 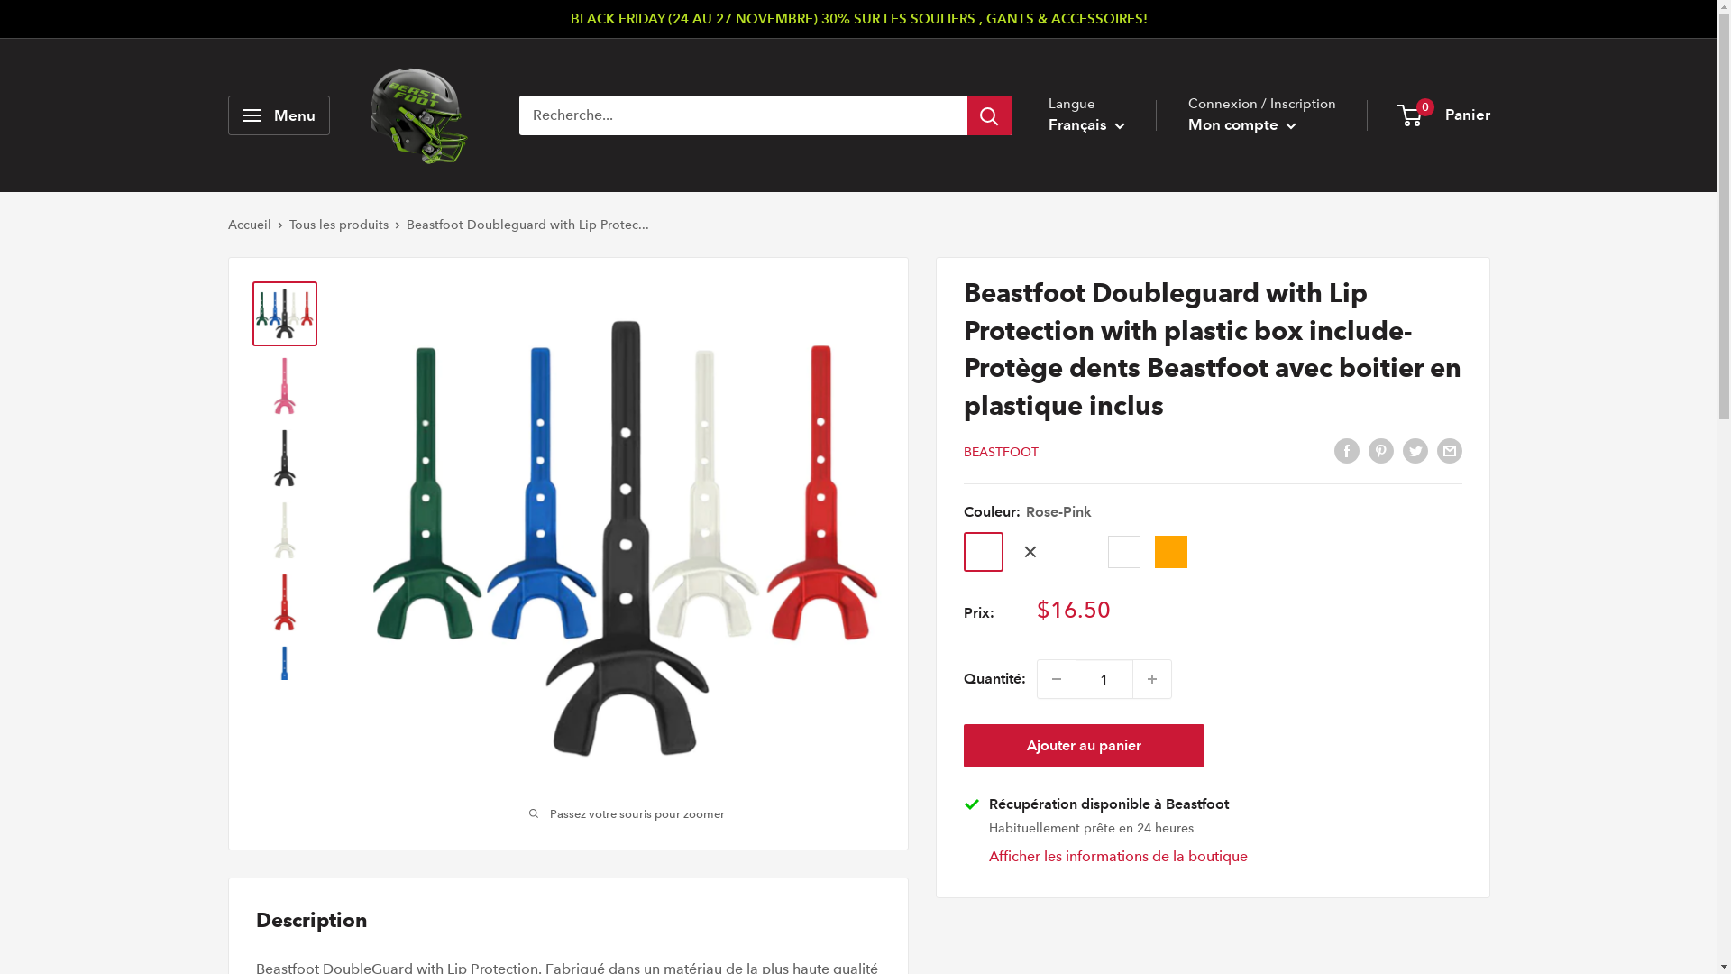 What do you see at coordinates (1104, 174) in the screenshot?
I see `fr` at bounding box center [1104, 174].